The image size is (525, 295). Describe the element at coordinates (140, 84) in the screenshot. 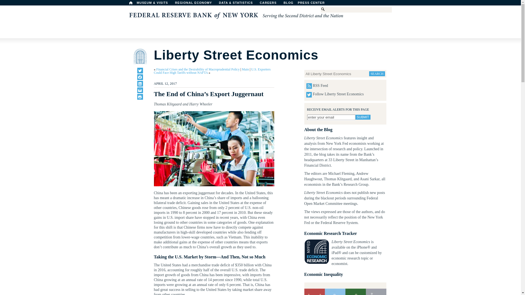

I see `Click to share on LinkedIn` at that location.